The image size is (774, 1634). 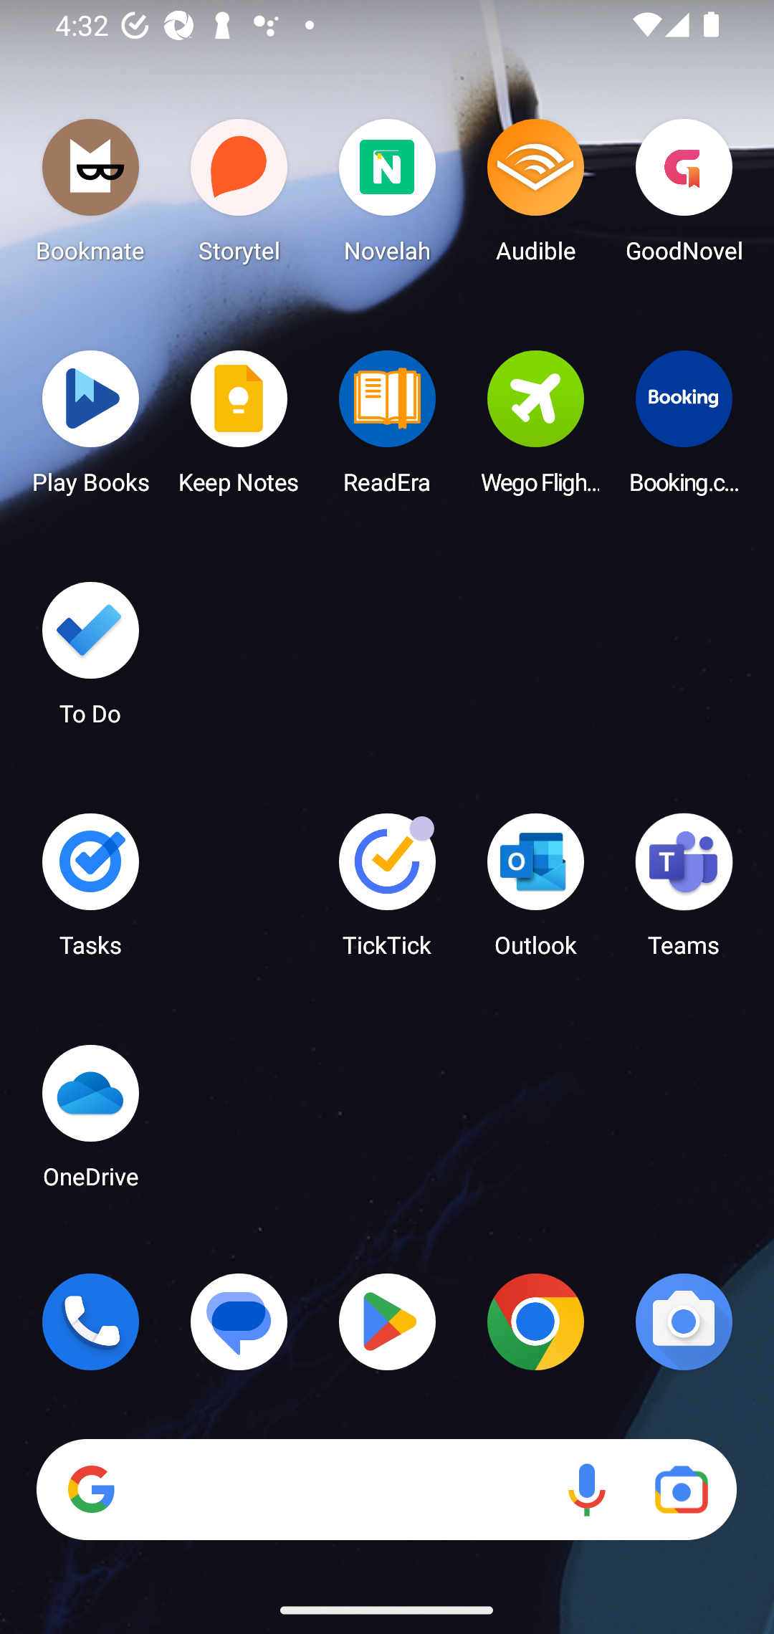 I want to click on TickTick TickTick has 3 notifications, so click(x=387, y=892).